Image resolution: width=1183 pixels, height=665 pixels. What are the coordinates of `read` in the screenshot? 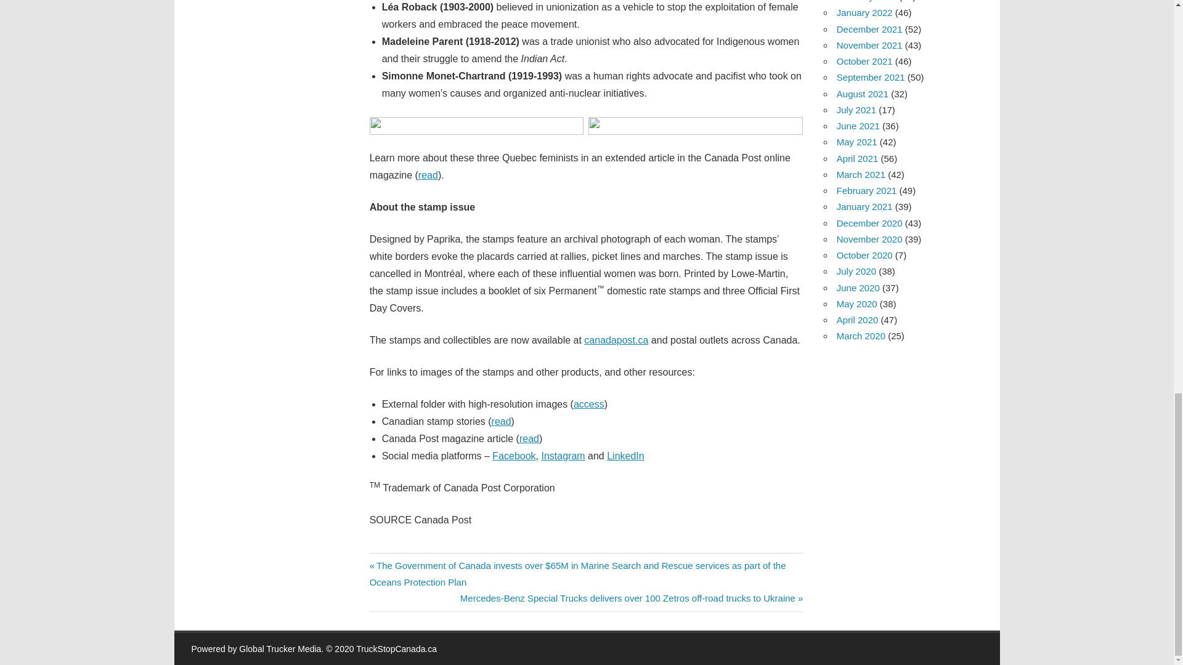 It's located at (502, 421).